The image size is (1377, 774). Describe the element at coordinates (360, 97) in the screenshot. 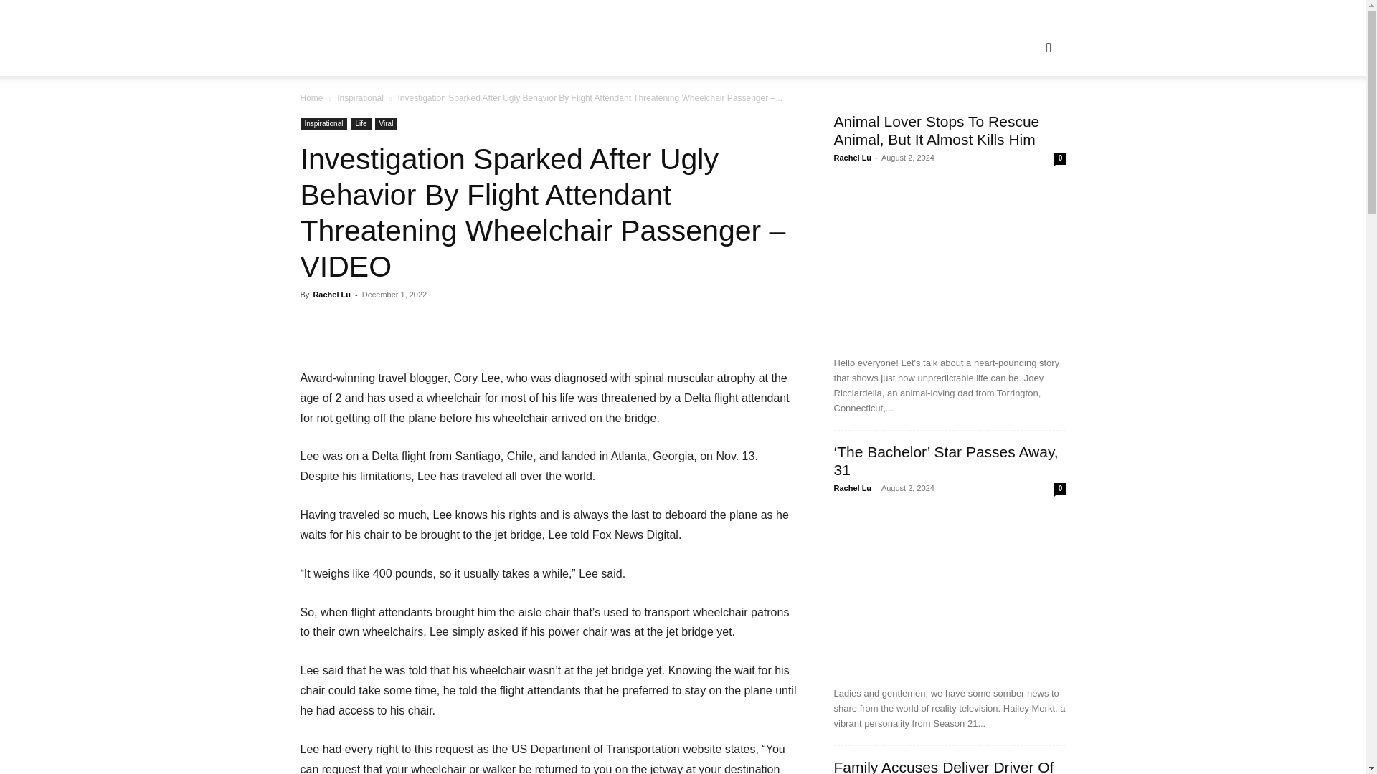

I see `View all posts in Inspirational` at that location.